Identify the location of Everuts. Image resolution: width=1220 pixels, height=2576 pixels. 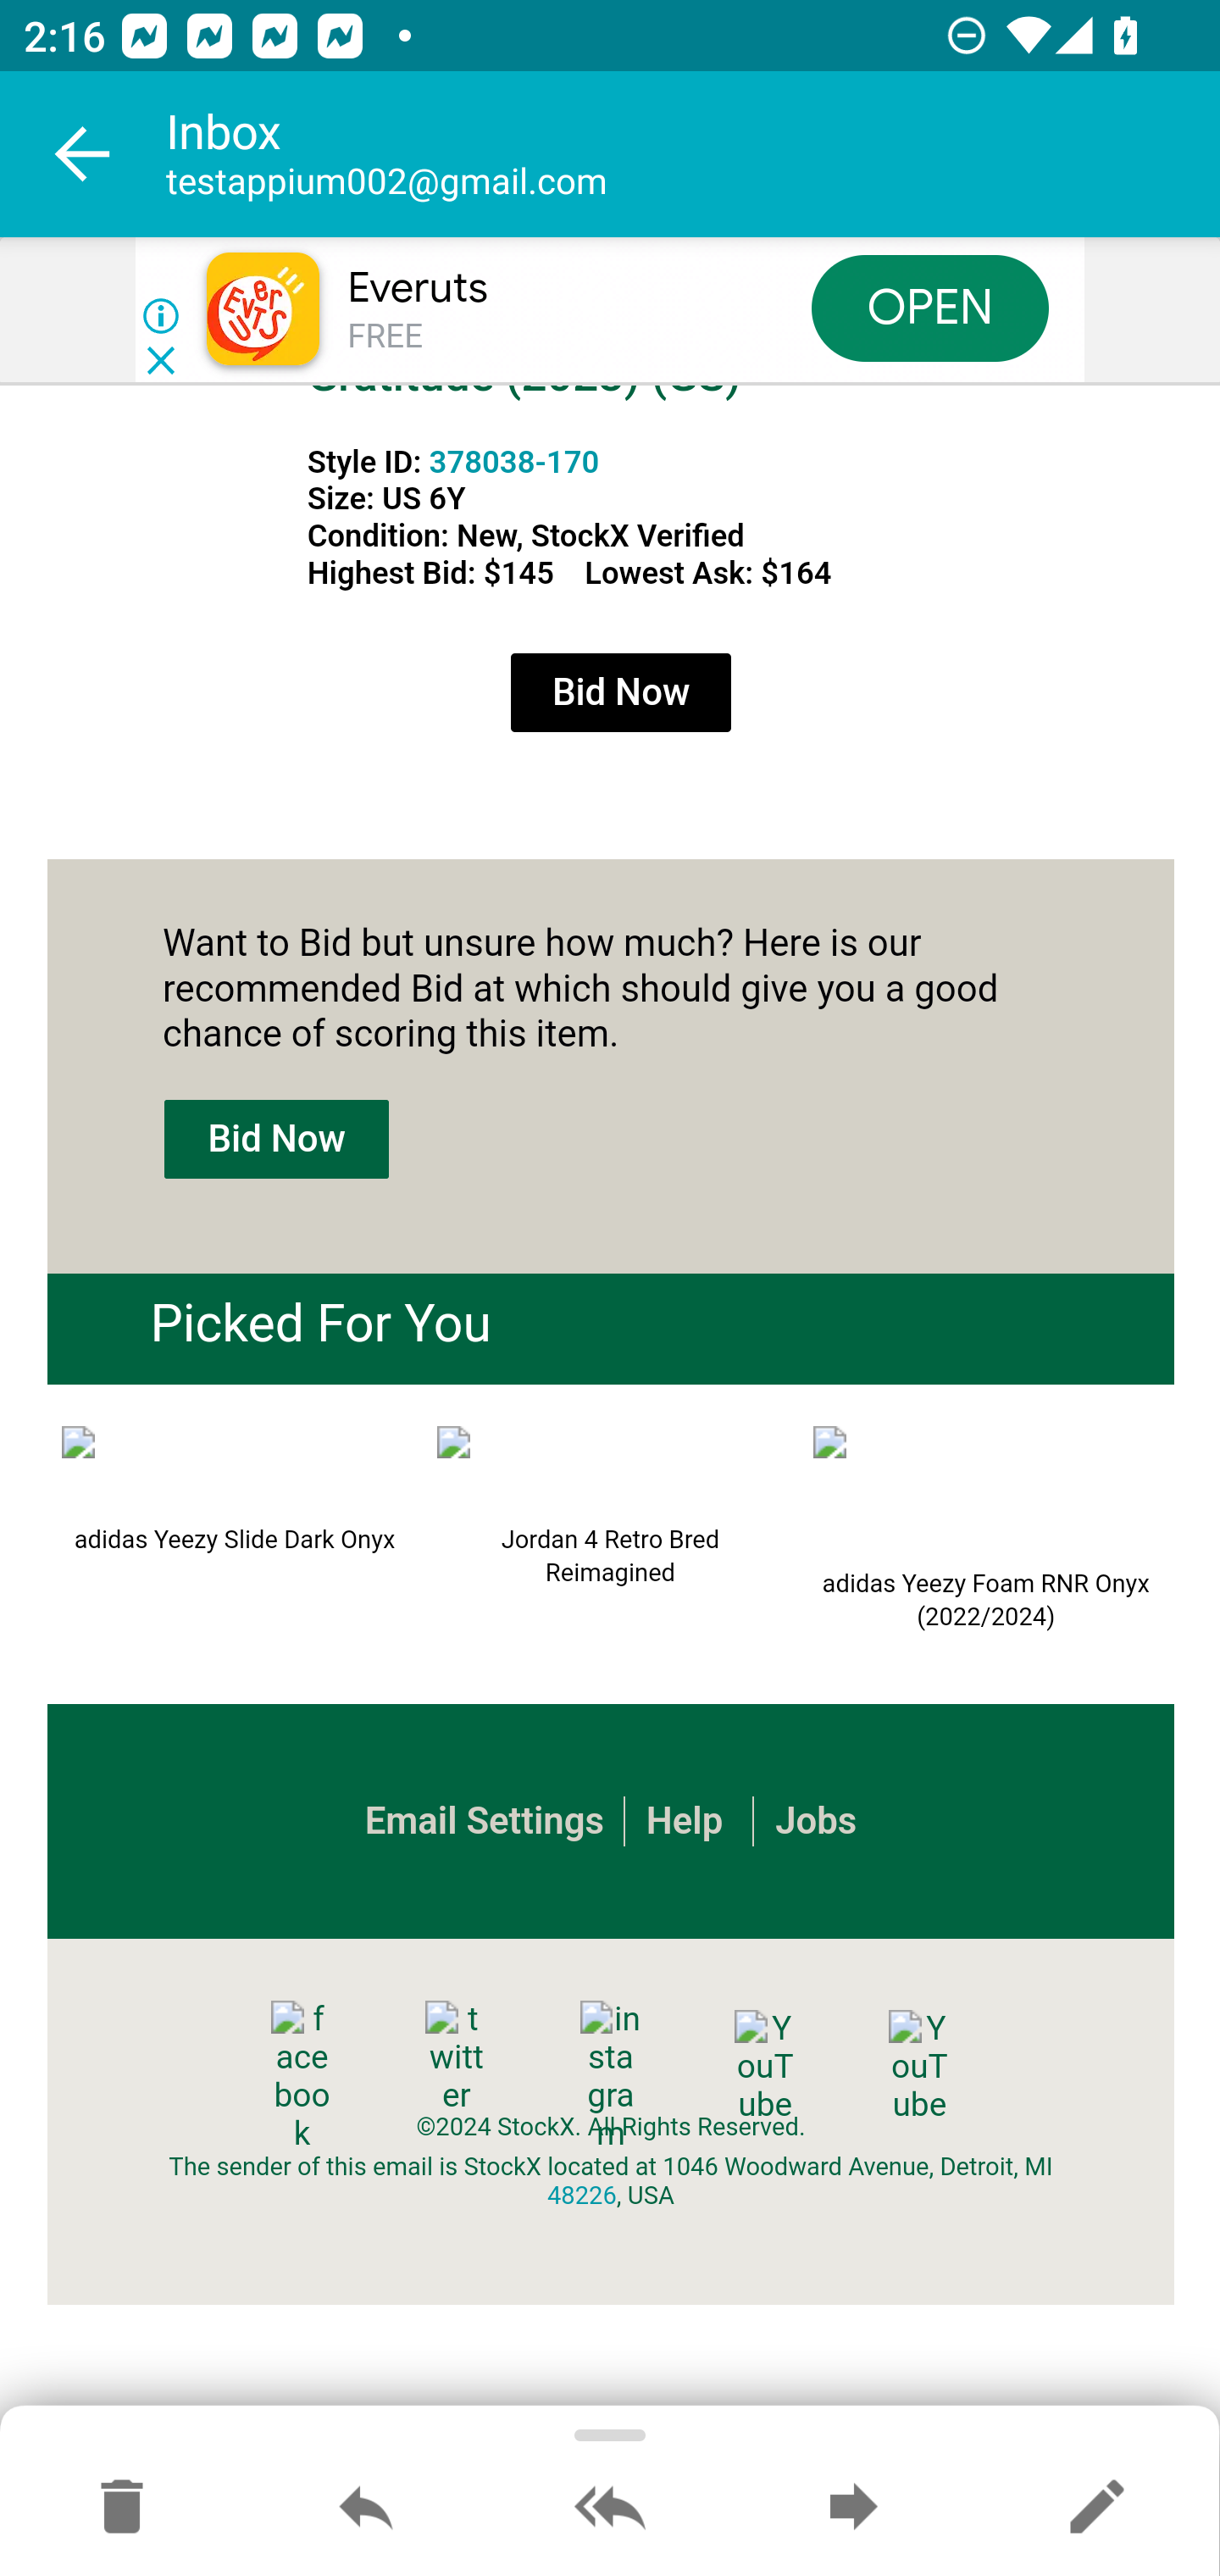
(417, 288).